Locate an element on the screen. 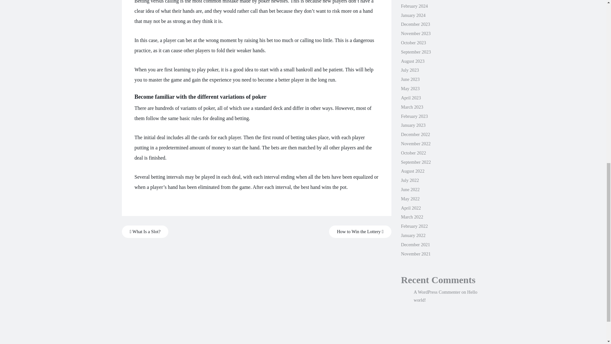  How to Win the Lottery is located at coordinates (360, 232).